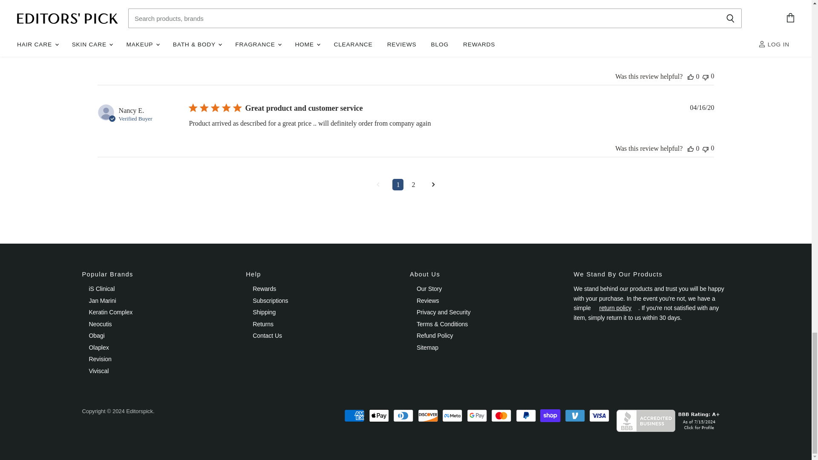 The width and height of the screenshot is (818, 460). What do you see at coordinates (131, 110) in the screenshot?
I see `Nancy E.` at bounding box center [131, 110].